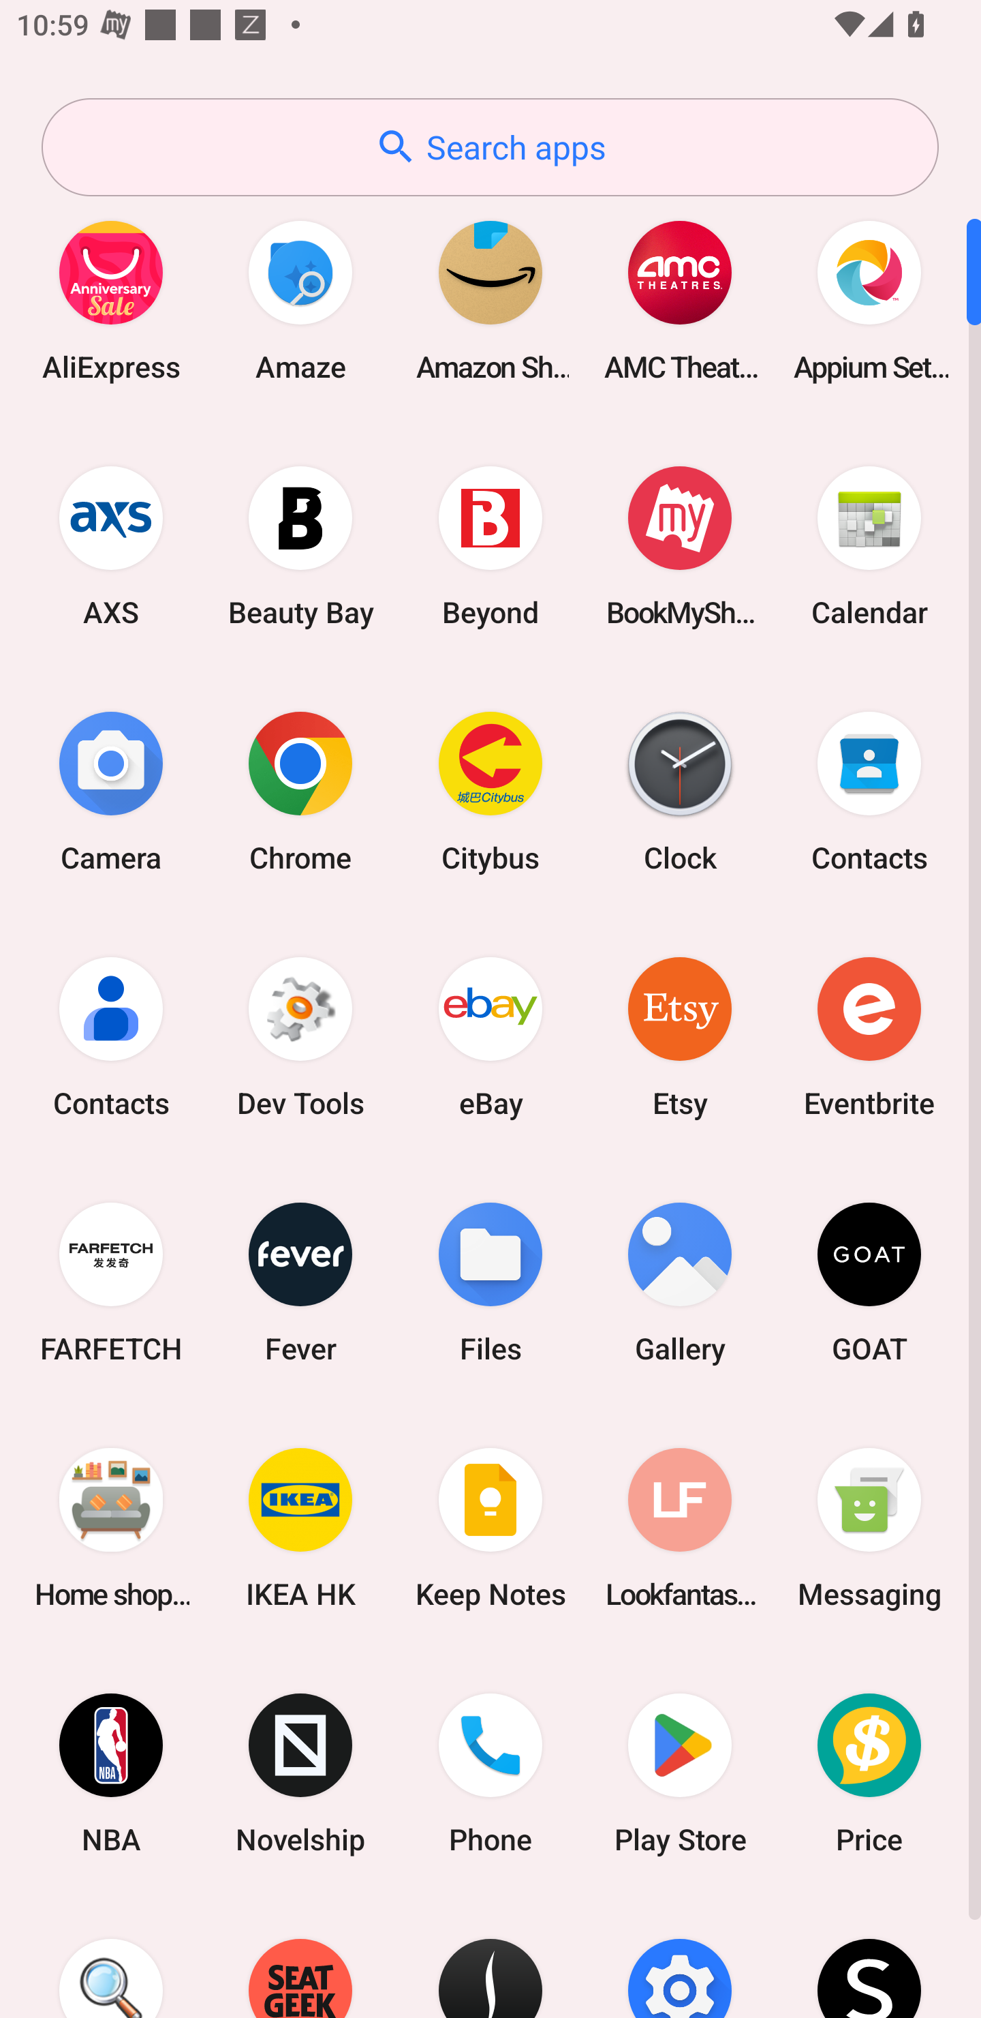 Image resolution: width=981 pixels, height=2018 pixels. What do you see at coordinates (300, 1282) in the screenshot?
I see `Fever` at bounding box center [300, 1282].